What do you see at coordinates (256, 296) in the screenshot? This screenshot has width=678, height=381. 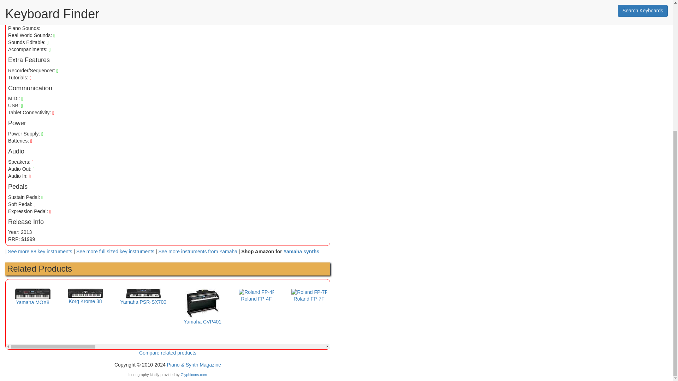 I see `Roland FP-4F` at bounding box center [256, 296].